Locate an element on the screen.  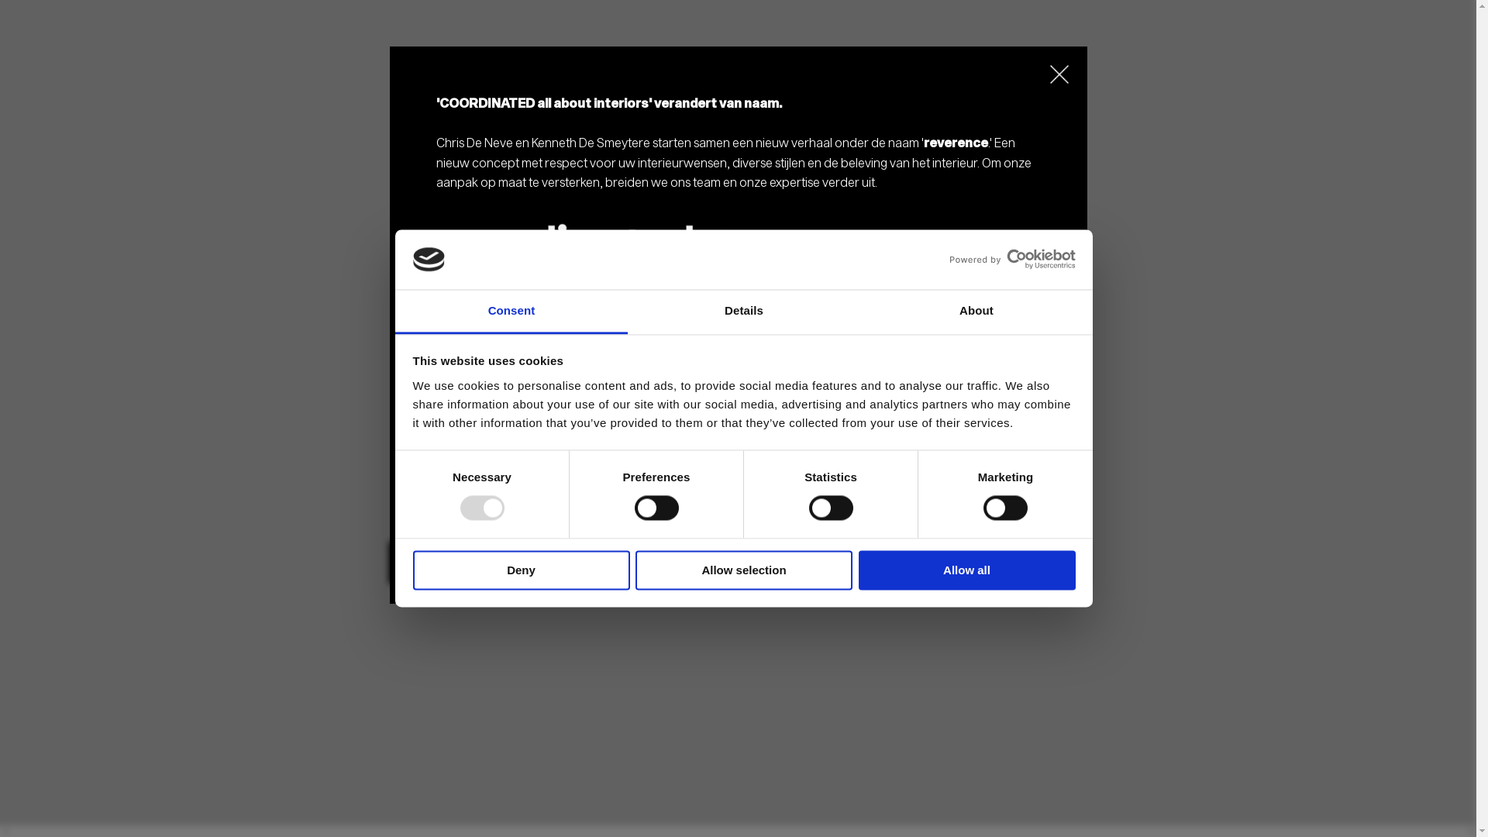
Allow all is located at coordinates (967, 570).